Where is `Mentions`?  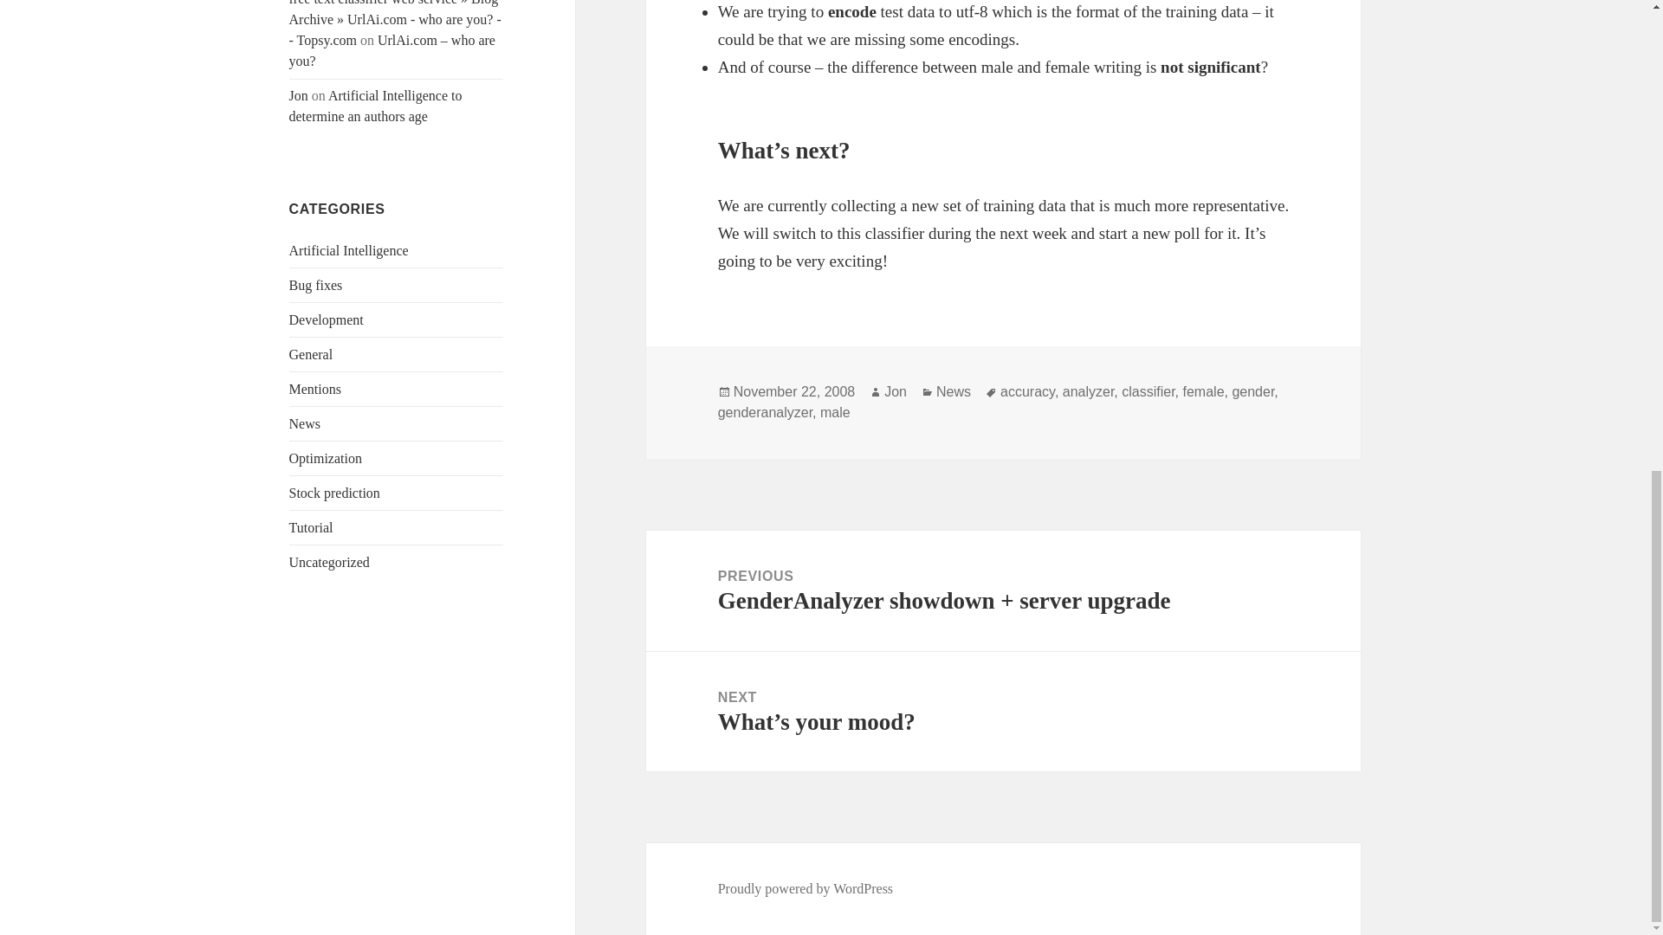 Mentions is located at coordinates (315, 388).